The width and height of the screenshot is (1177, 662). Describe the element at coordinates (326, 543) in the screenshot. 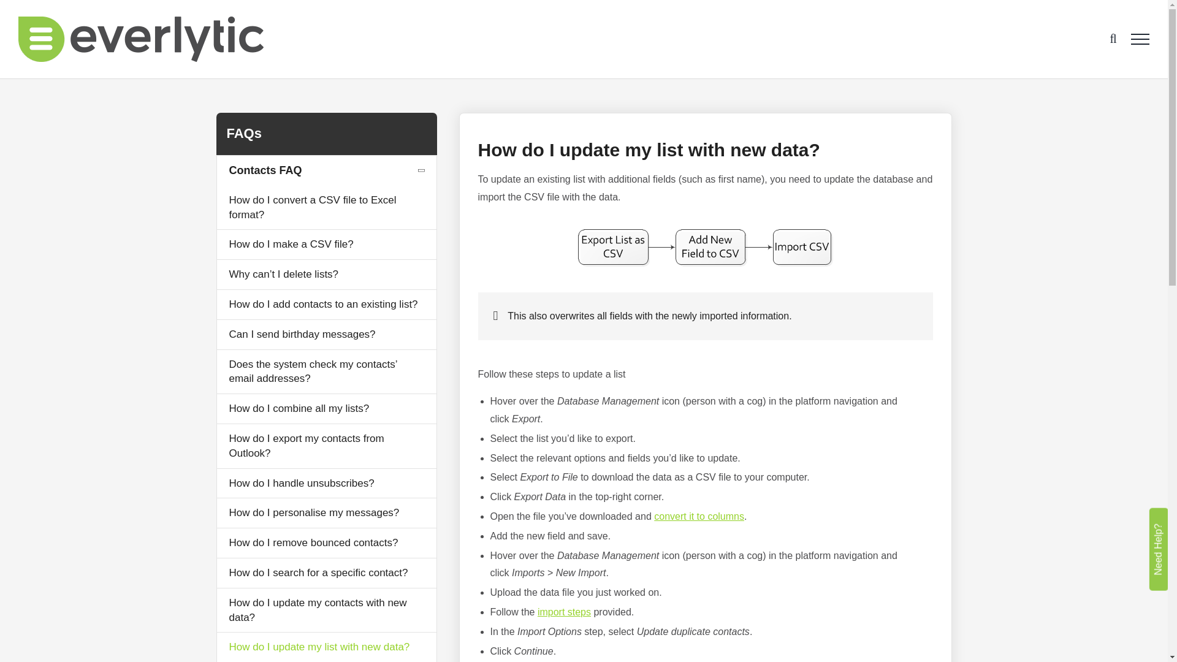

I see `How do I remove bounced contacts?` at that location.